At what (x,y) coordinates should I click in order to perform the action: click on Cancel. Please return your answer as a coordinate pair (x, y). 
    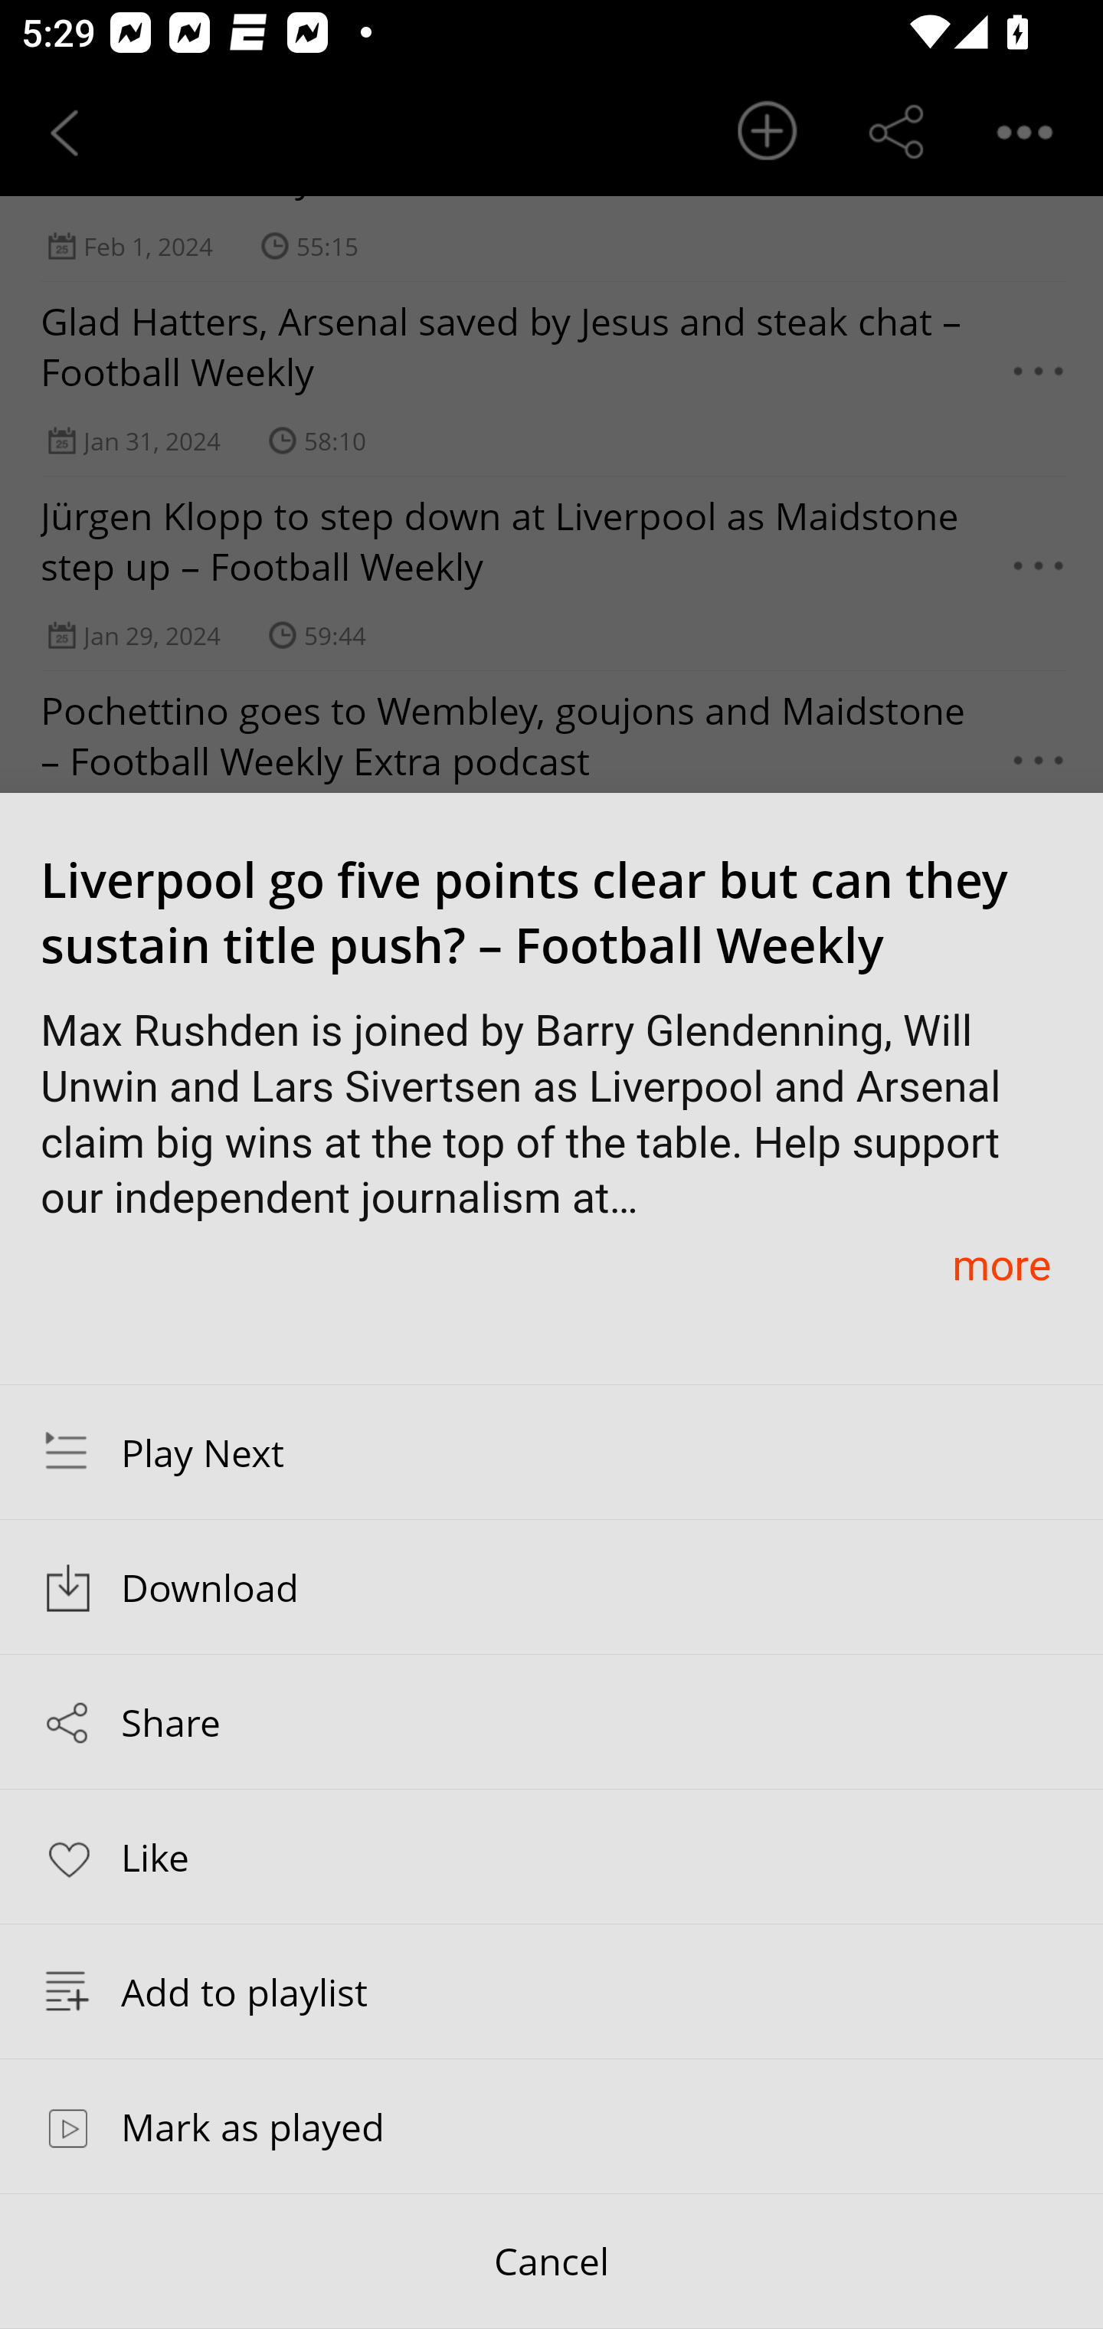
    Looking at the image, I should click on (551, 2262).